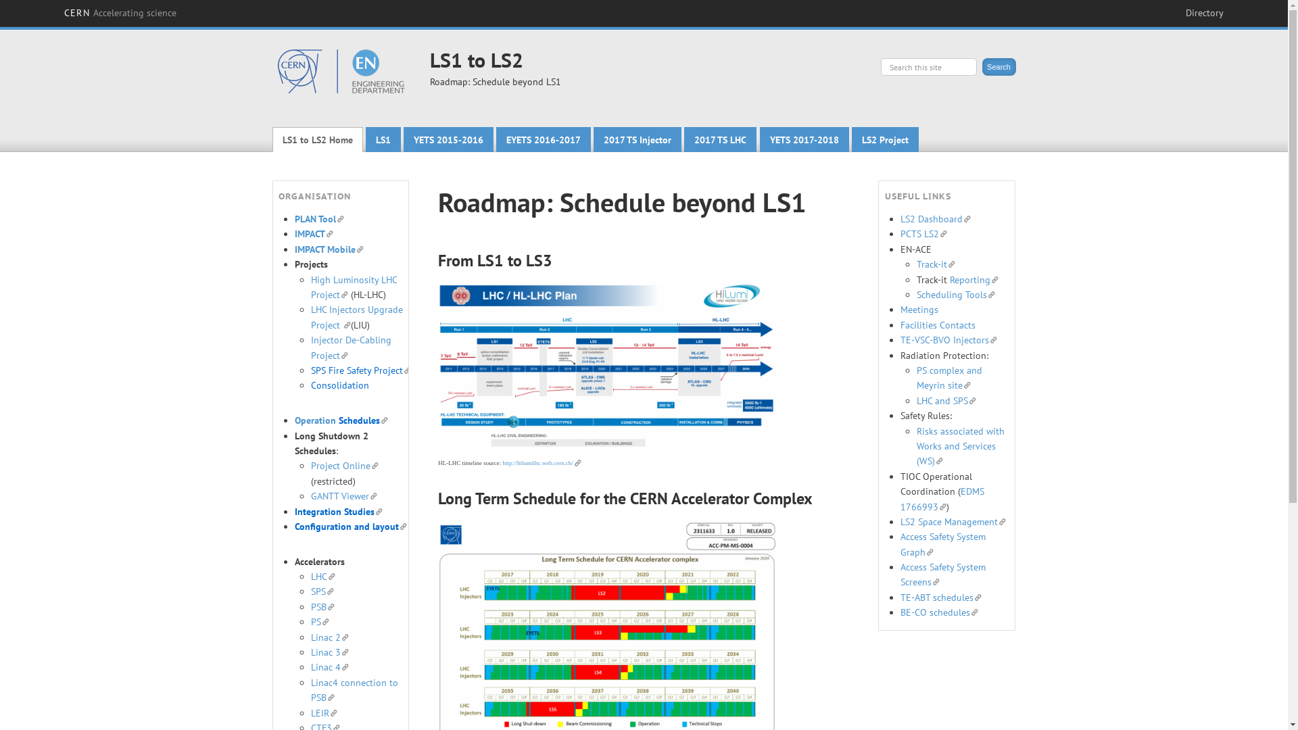 The height and width of the screenshot is (730, 1298). I want to click on LS1, so click(383, 139).